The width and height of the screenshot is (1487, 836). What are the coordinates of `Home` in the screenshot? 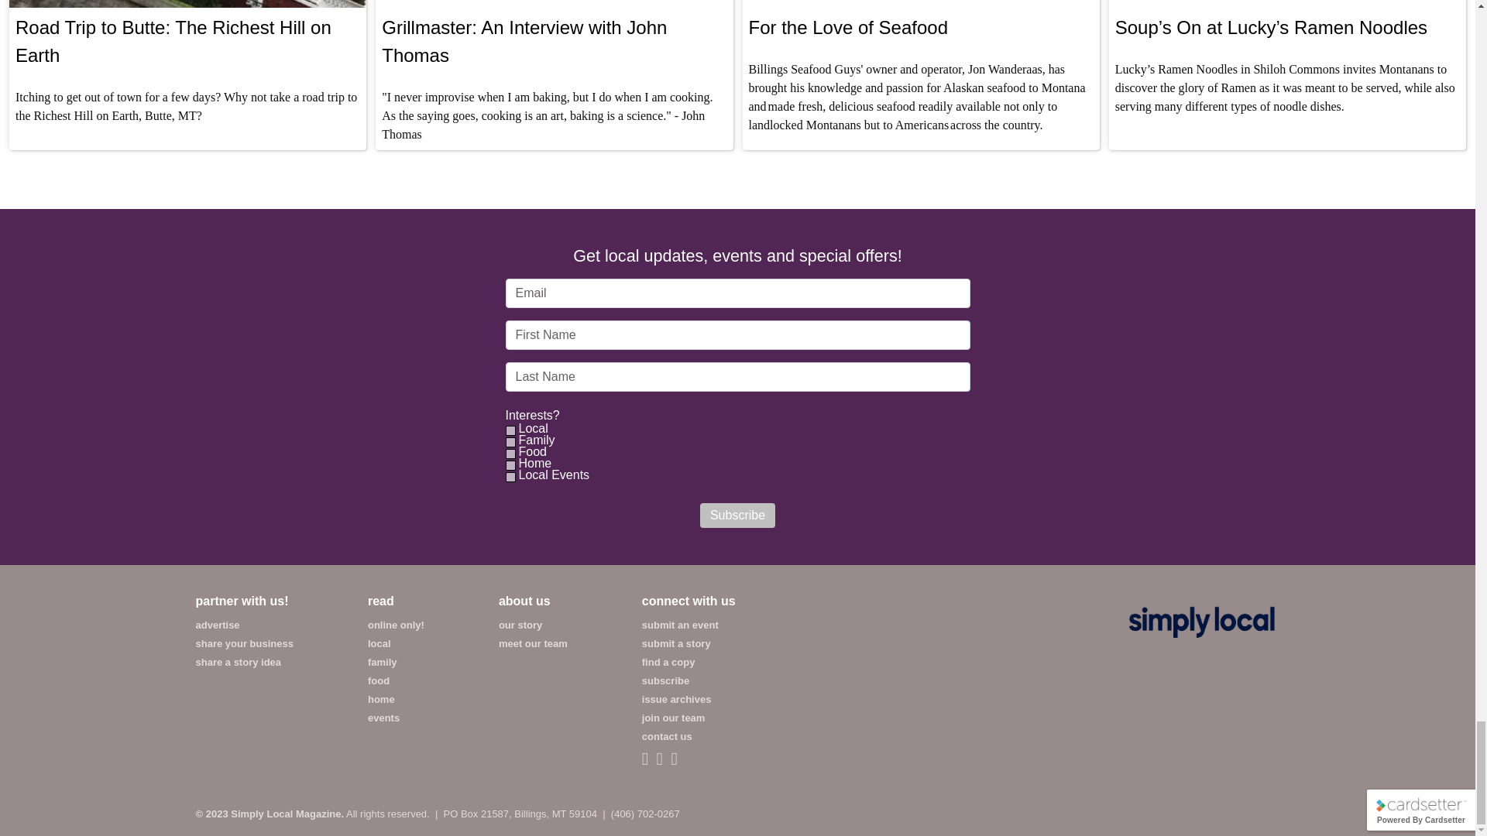 It's located at (534, 463).